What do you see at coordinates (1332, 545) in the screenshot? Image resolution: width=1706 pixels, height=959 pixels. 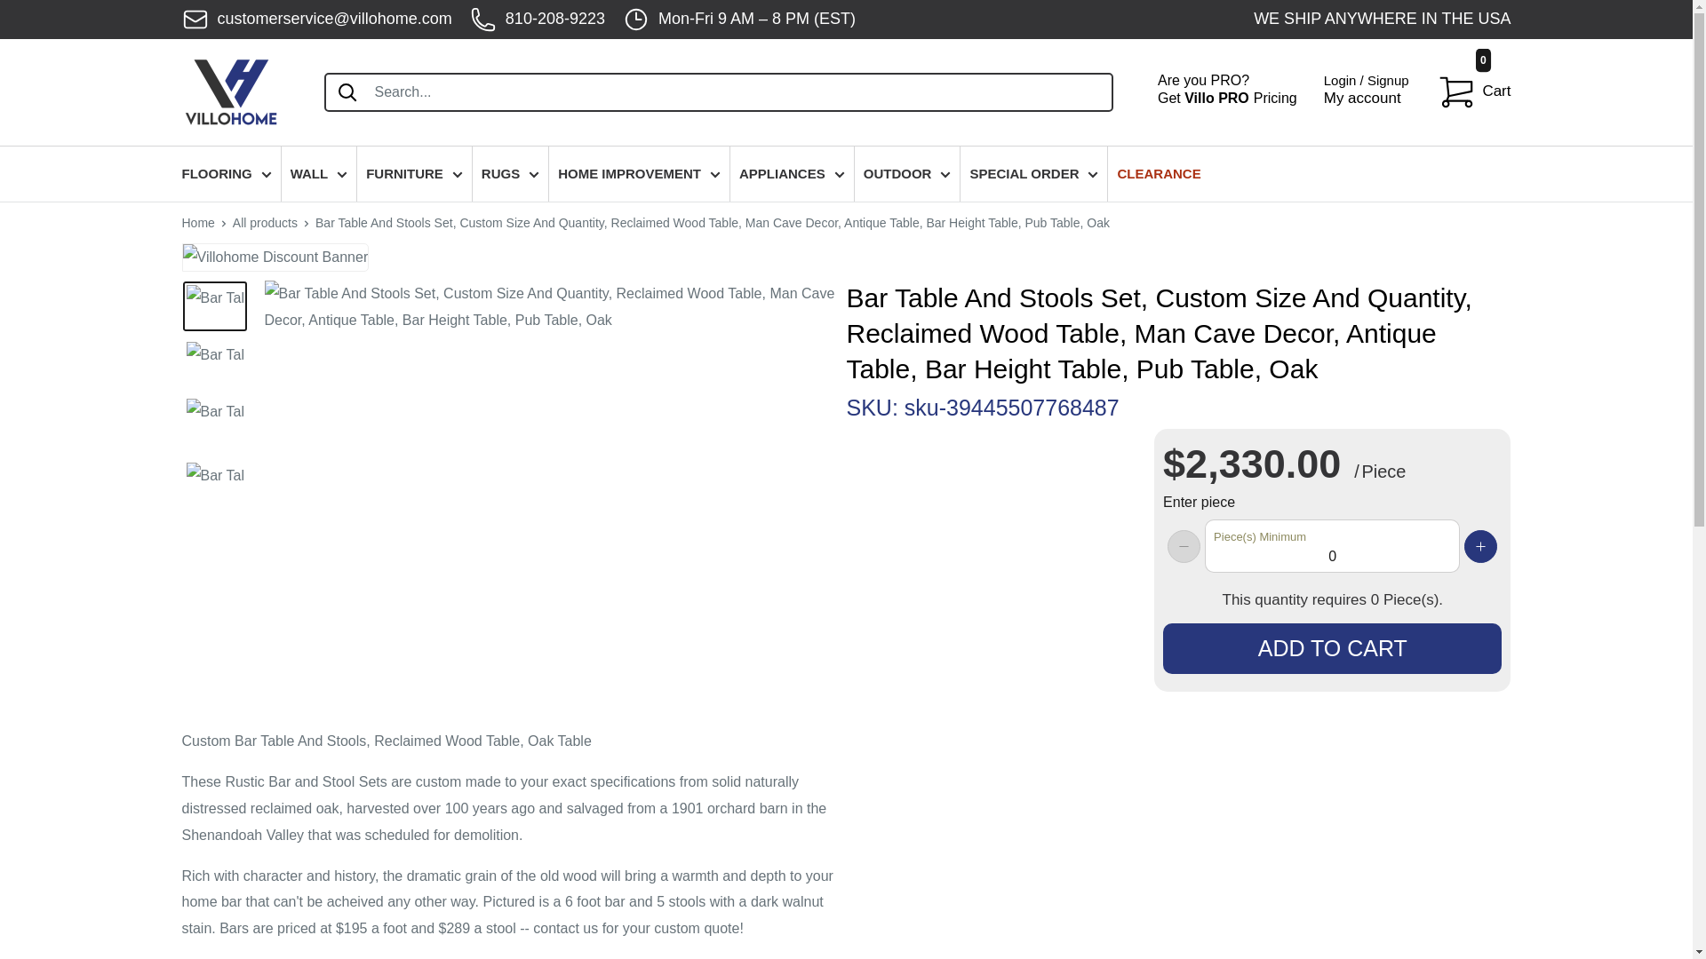 I see `0` at bounding box center [1332, 545].